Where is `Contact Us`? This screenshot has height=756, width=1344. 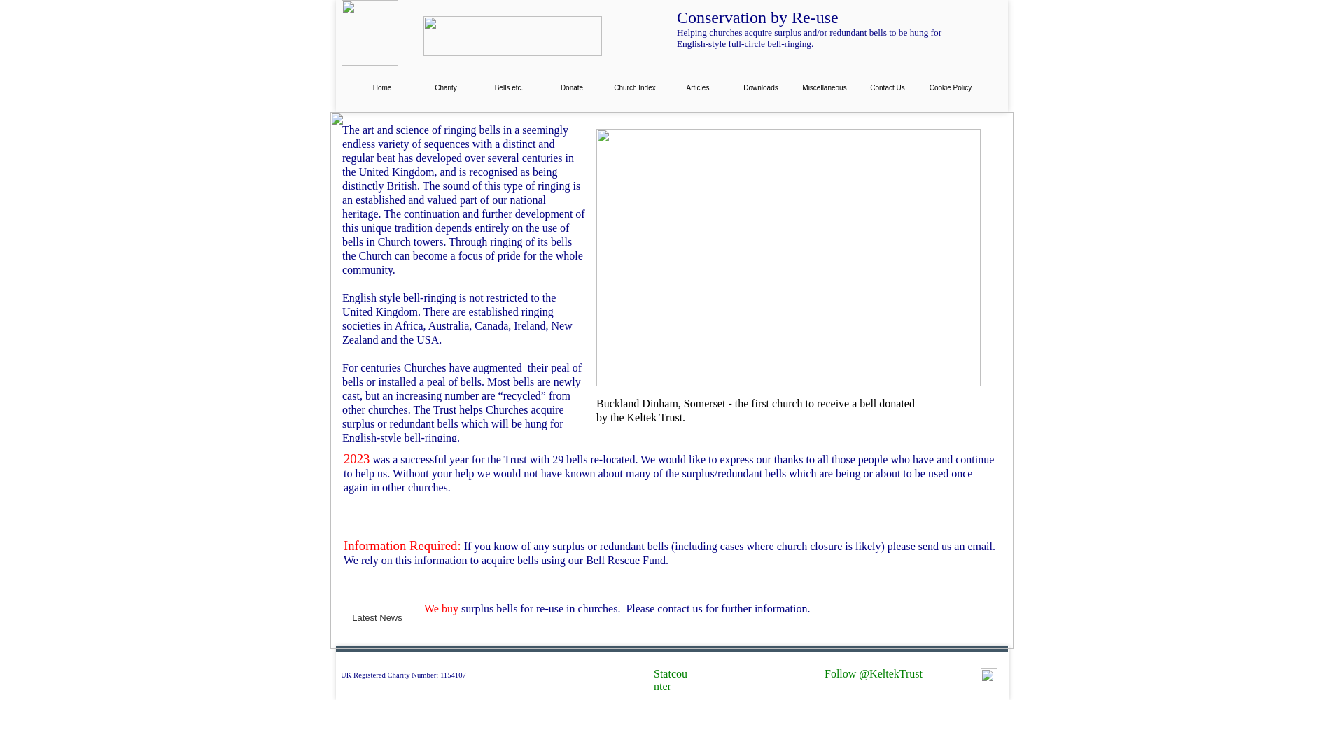 Contact Us is located at coordinates (888, 87).